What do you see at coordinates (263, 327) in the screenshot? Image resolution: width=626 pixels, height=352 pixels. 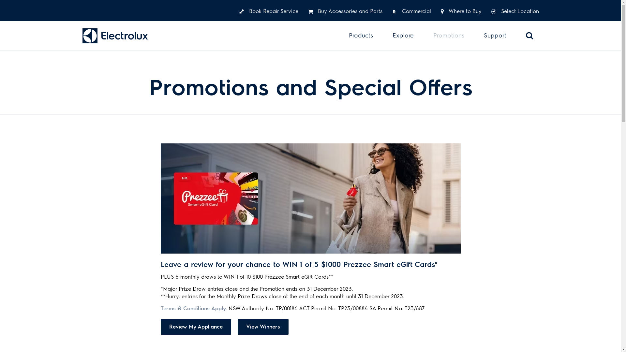 I see `View Winners` at bounding box center [263, 327].